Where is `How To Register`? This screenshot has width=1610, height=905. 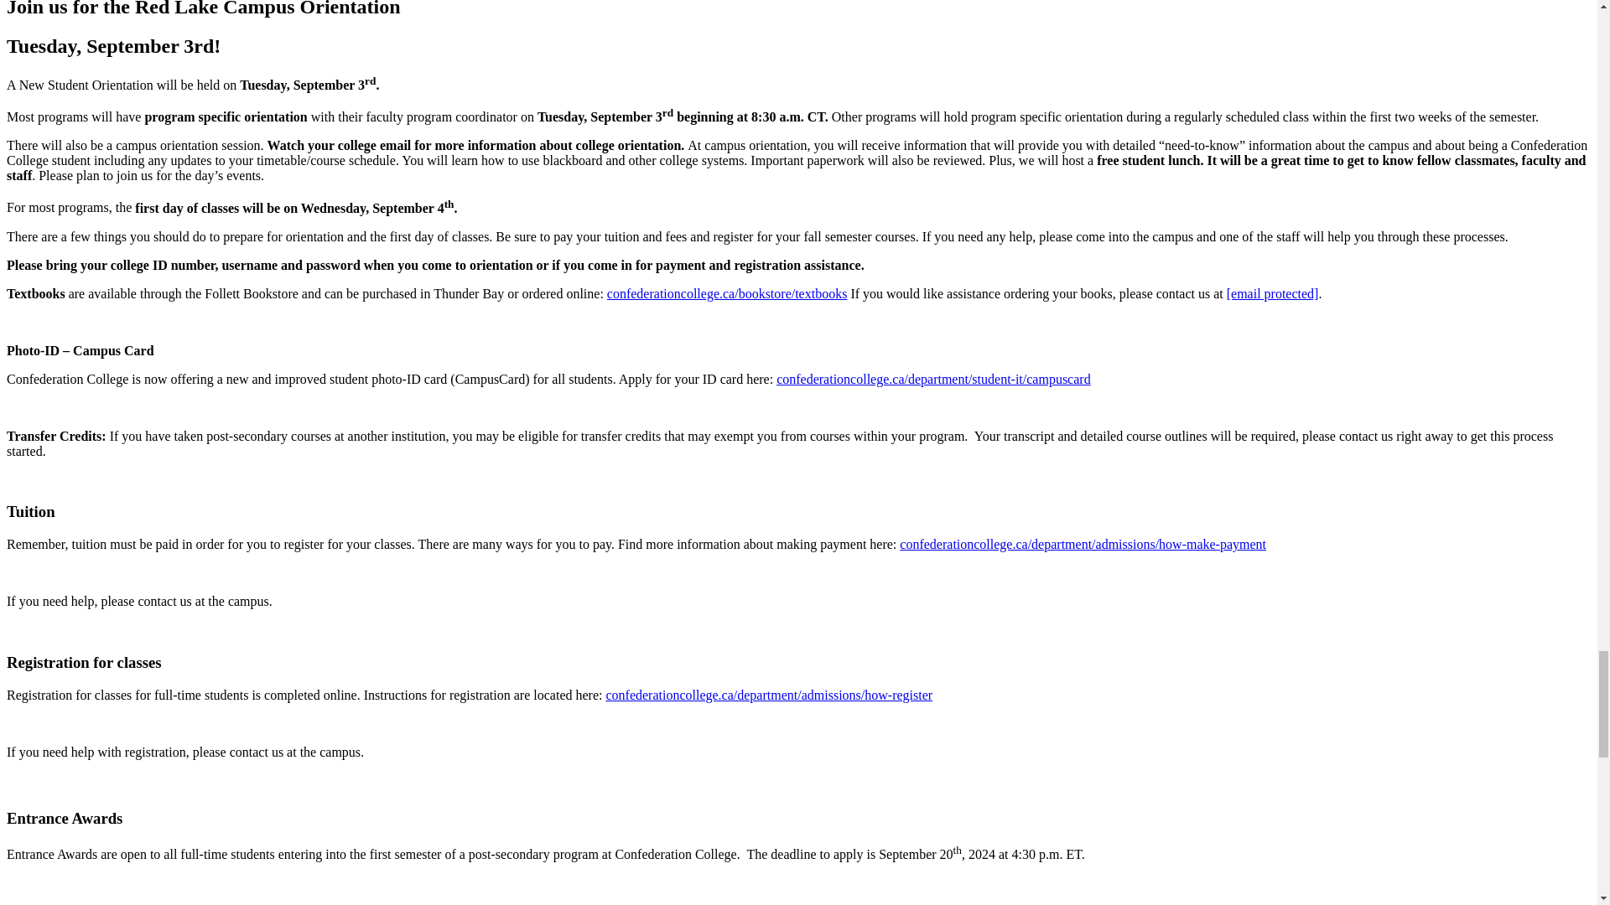
How To Register is located at coordinates (768, 695).